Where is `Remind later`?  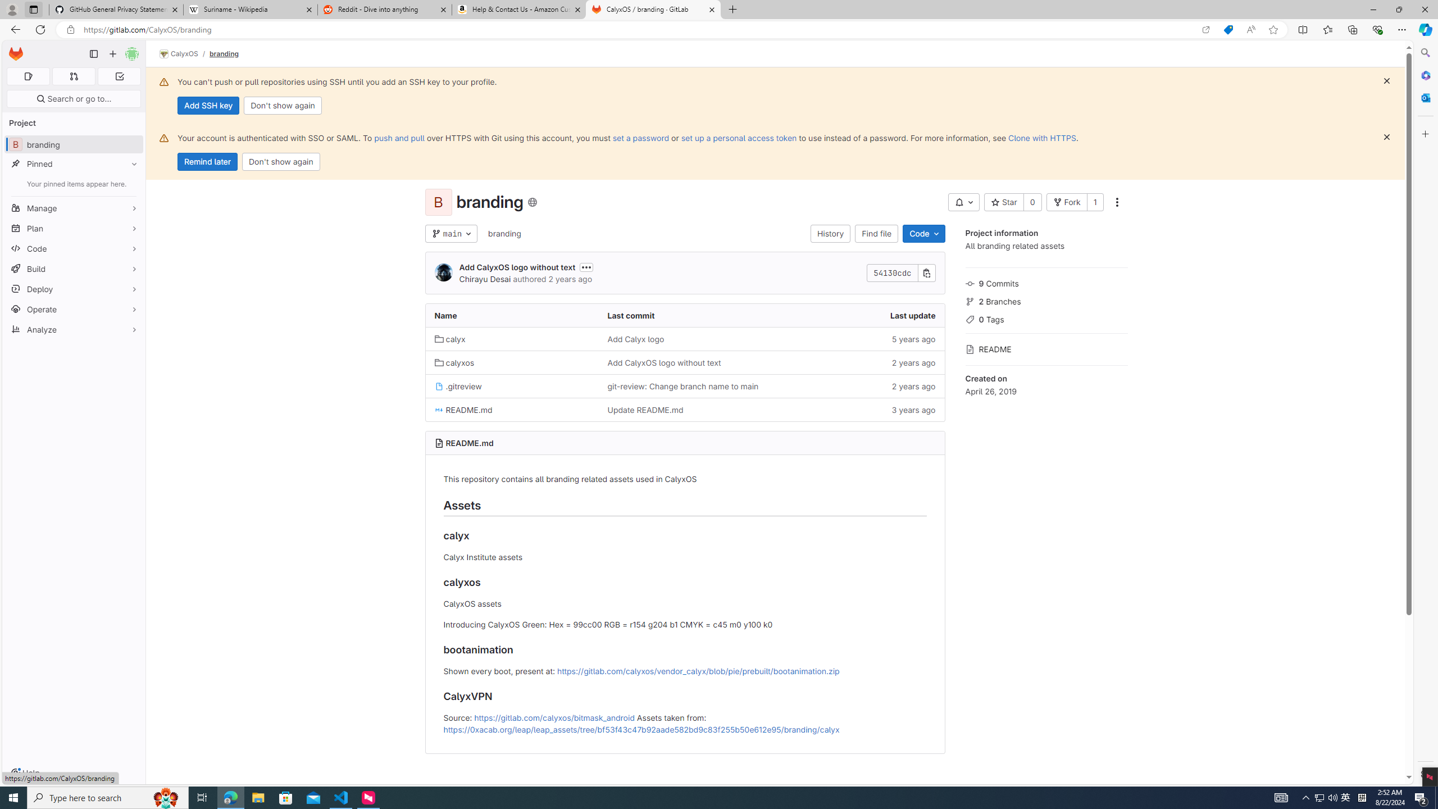
Remind later is located at coordinates (207, 162).